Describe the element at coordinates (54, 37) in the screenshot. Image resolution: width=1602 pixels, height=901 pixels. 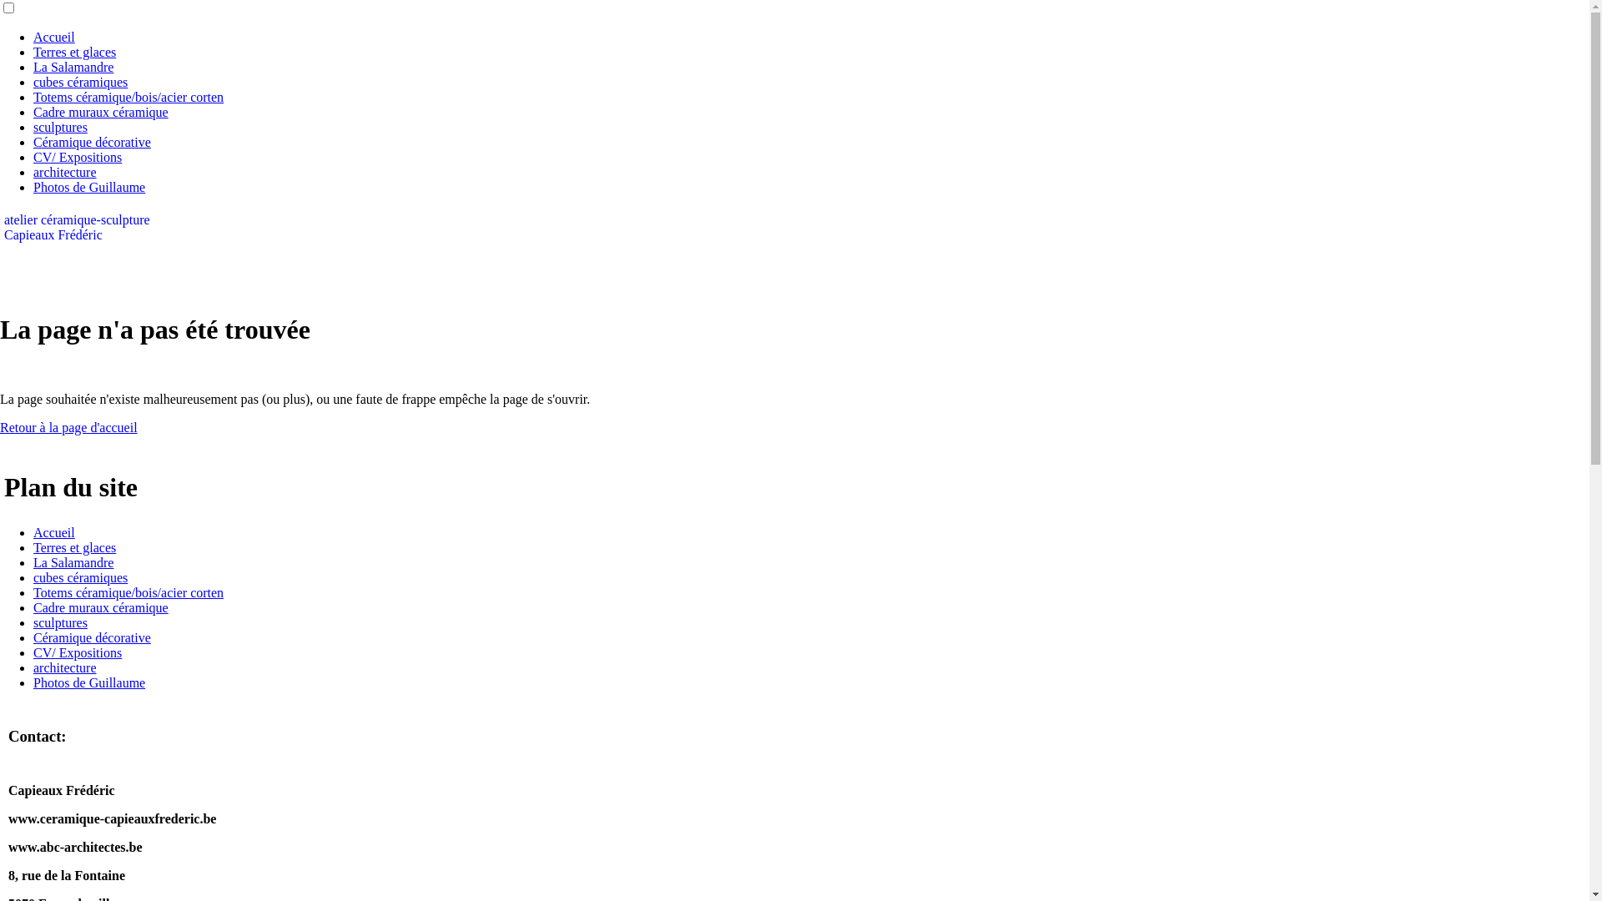
I see `Accueil` at that location.